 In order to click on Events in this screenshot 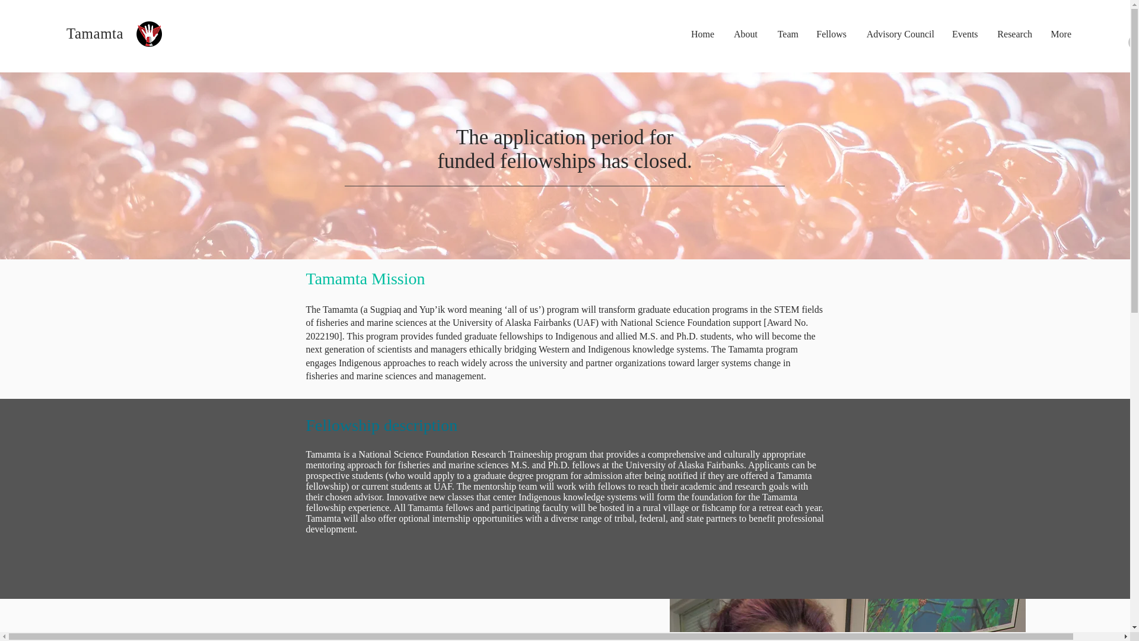, I will do `click(965, 34)`.